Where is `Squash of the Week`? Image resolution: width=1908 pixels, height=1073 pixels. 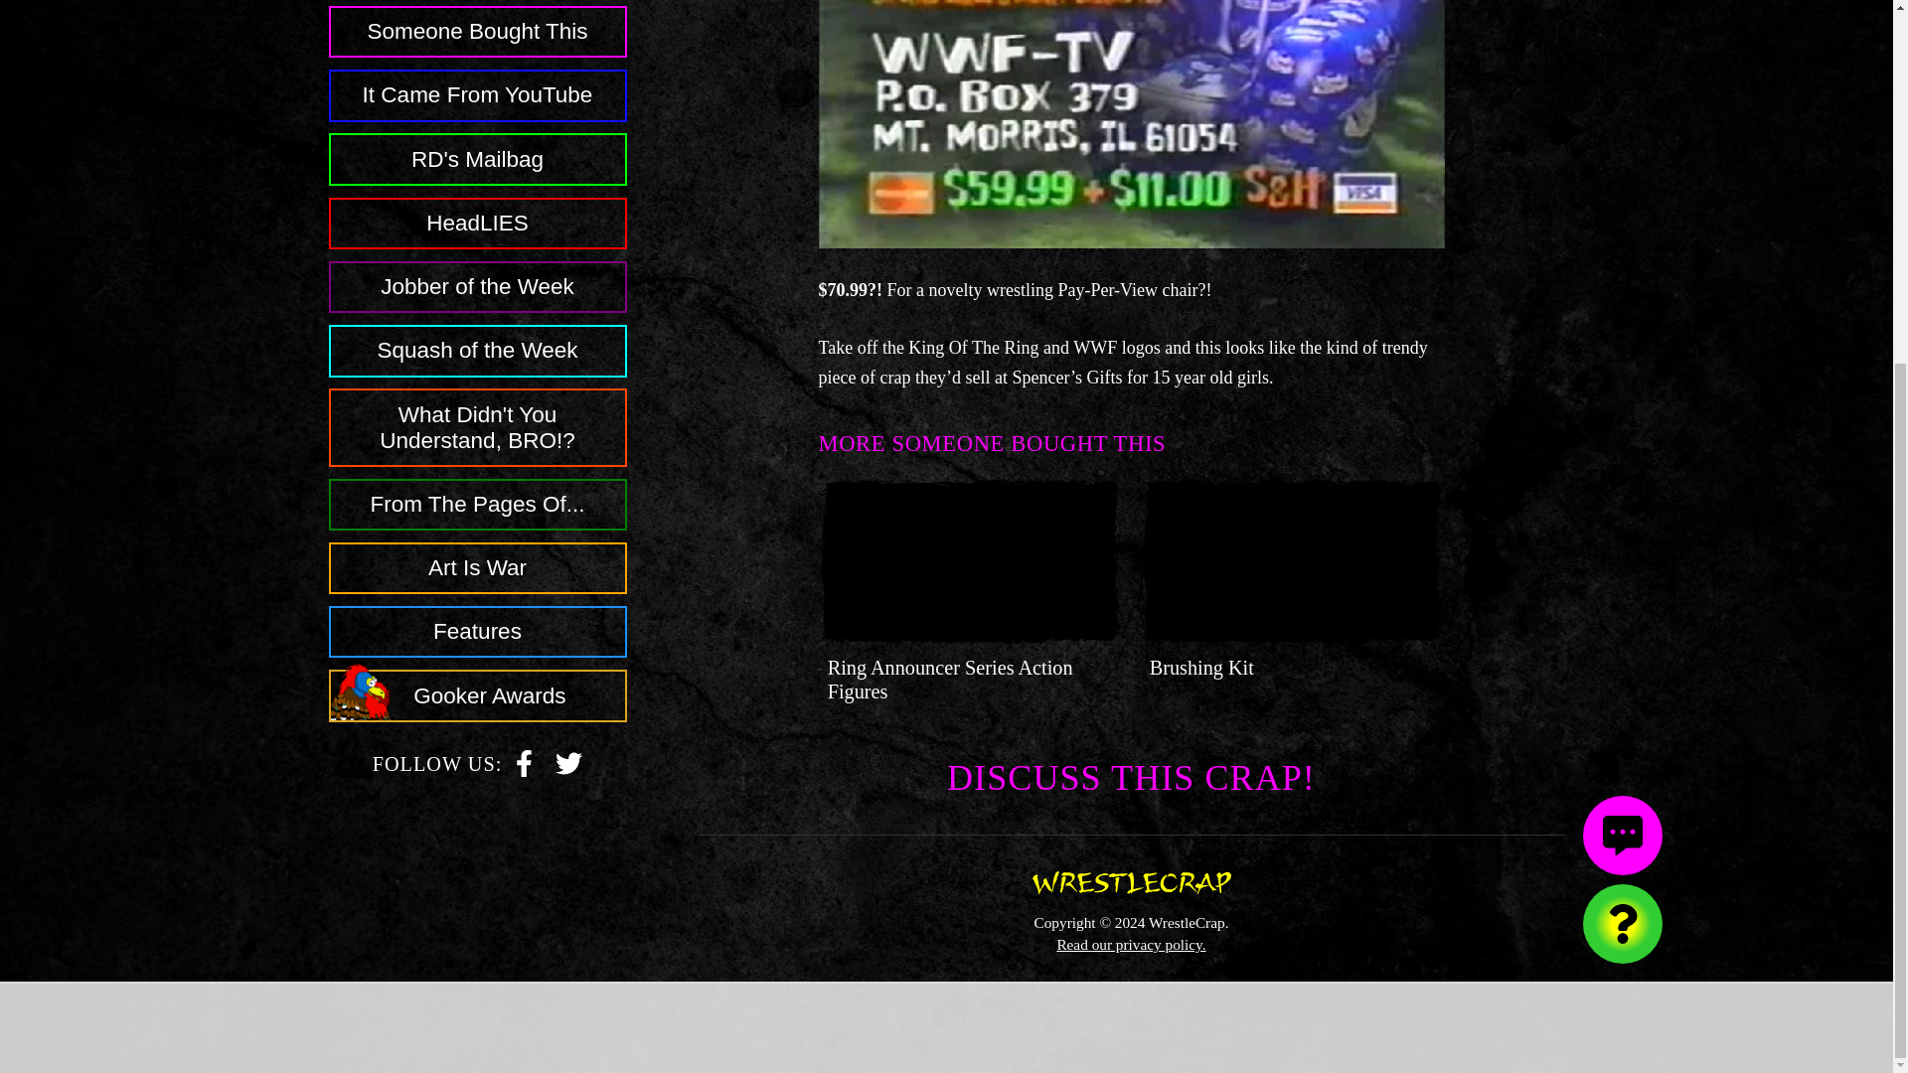
Squash of the Week is located at coordinates (1131, 944).